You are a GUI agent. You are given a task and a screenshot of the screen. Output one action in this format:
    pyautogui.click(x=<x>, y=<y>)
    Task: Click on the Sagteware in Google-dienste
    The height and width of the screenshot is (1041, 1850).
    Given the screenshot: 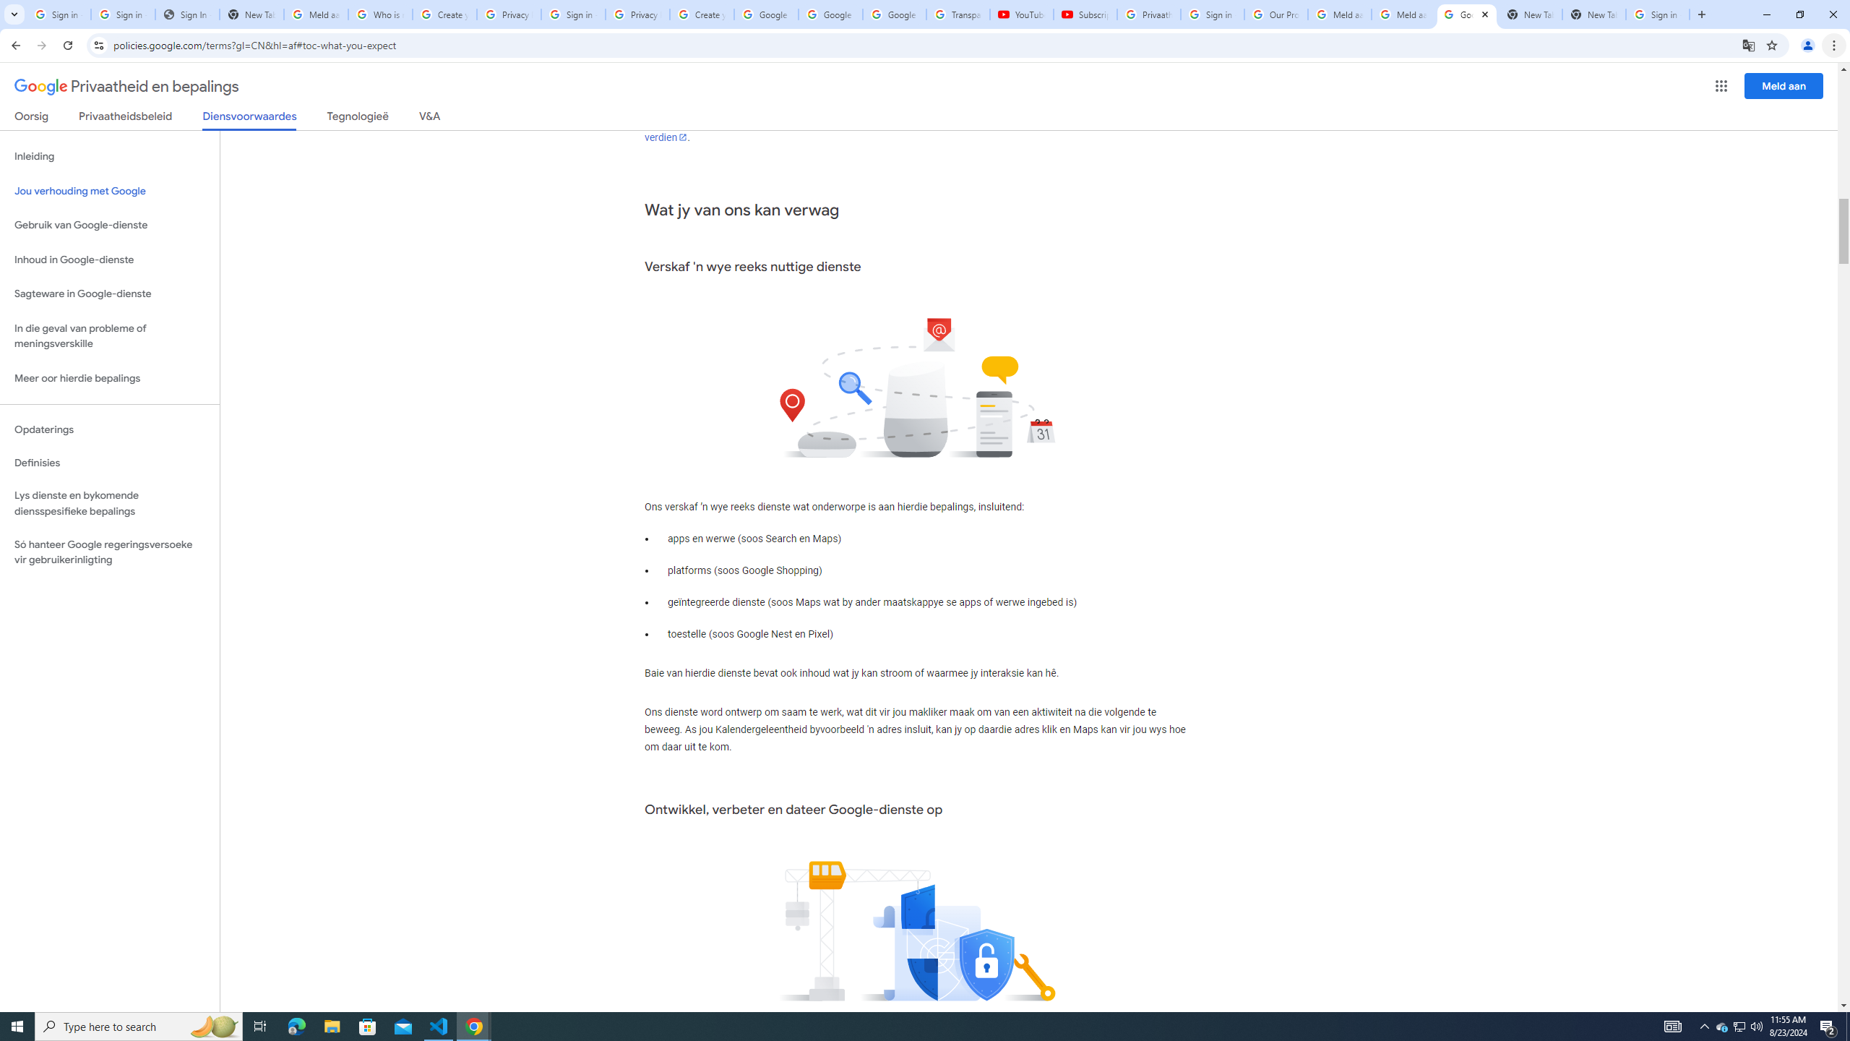 What is the action you would take?
    pyautogui.click(x=110, y=294)
    